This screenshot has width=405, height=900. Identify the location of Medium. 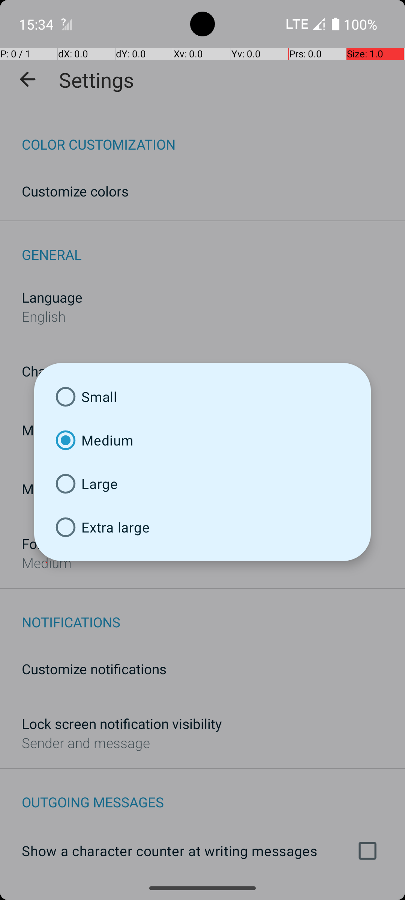
(202, 440).